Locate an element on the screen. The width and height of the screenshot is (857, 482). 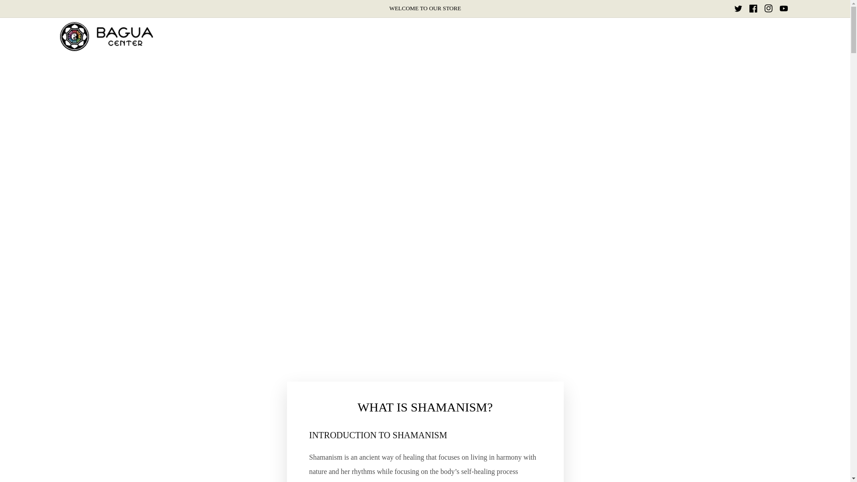
Our Path is located at coordinates (476, 37).